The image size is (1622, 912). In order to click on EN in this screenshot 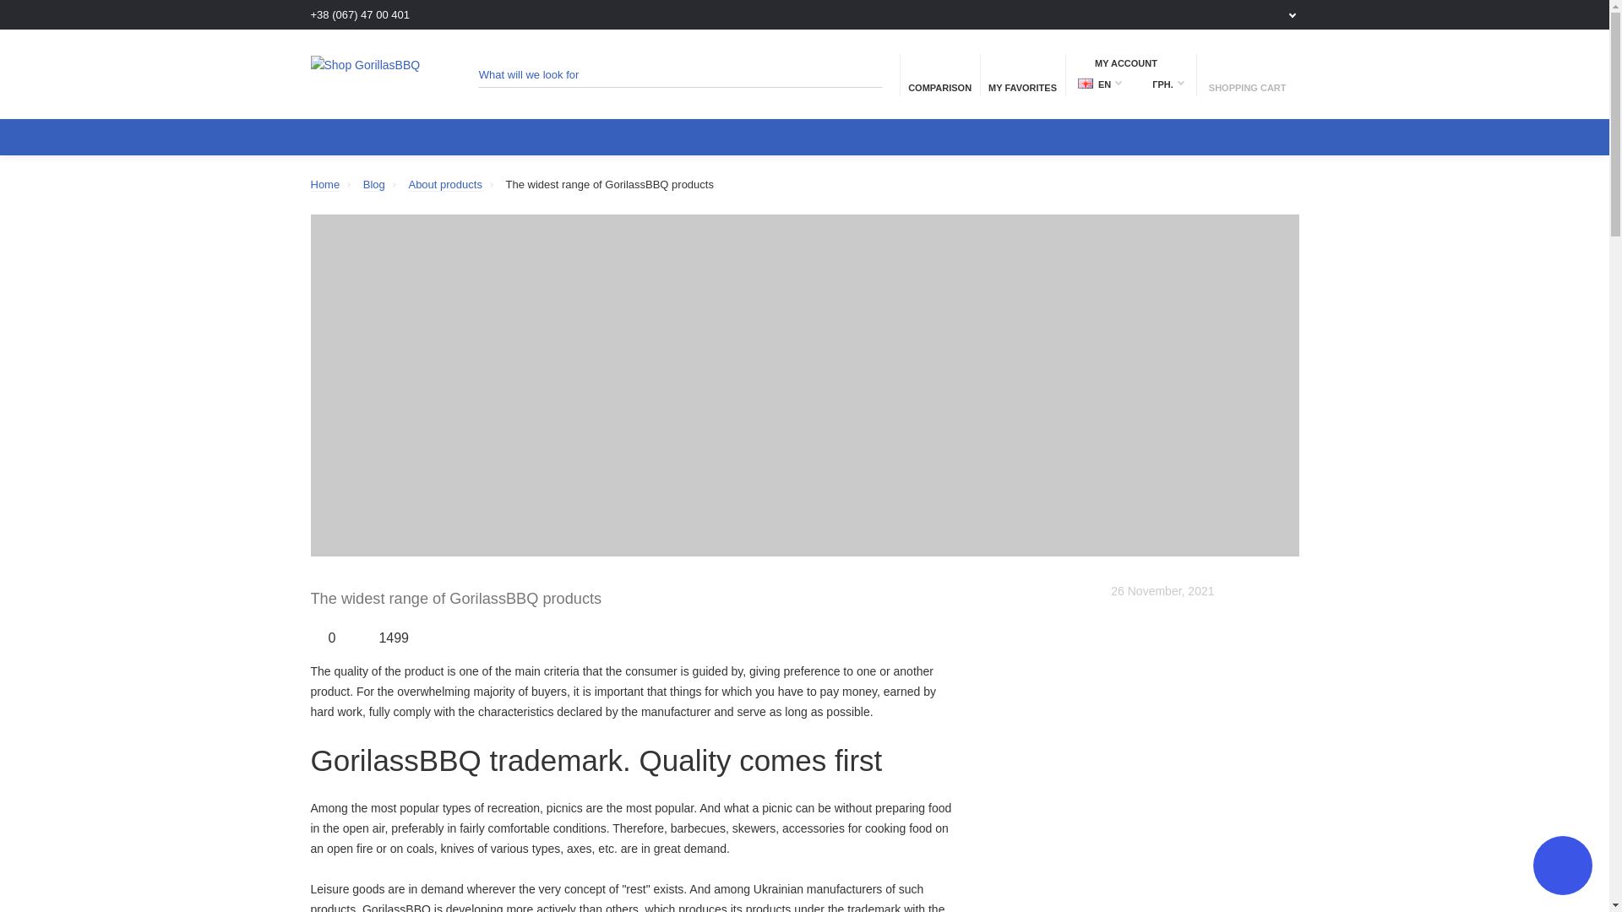, I will do `click(1099, 84)`.